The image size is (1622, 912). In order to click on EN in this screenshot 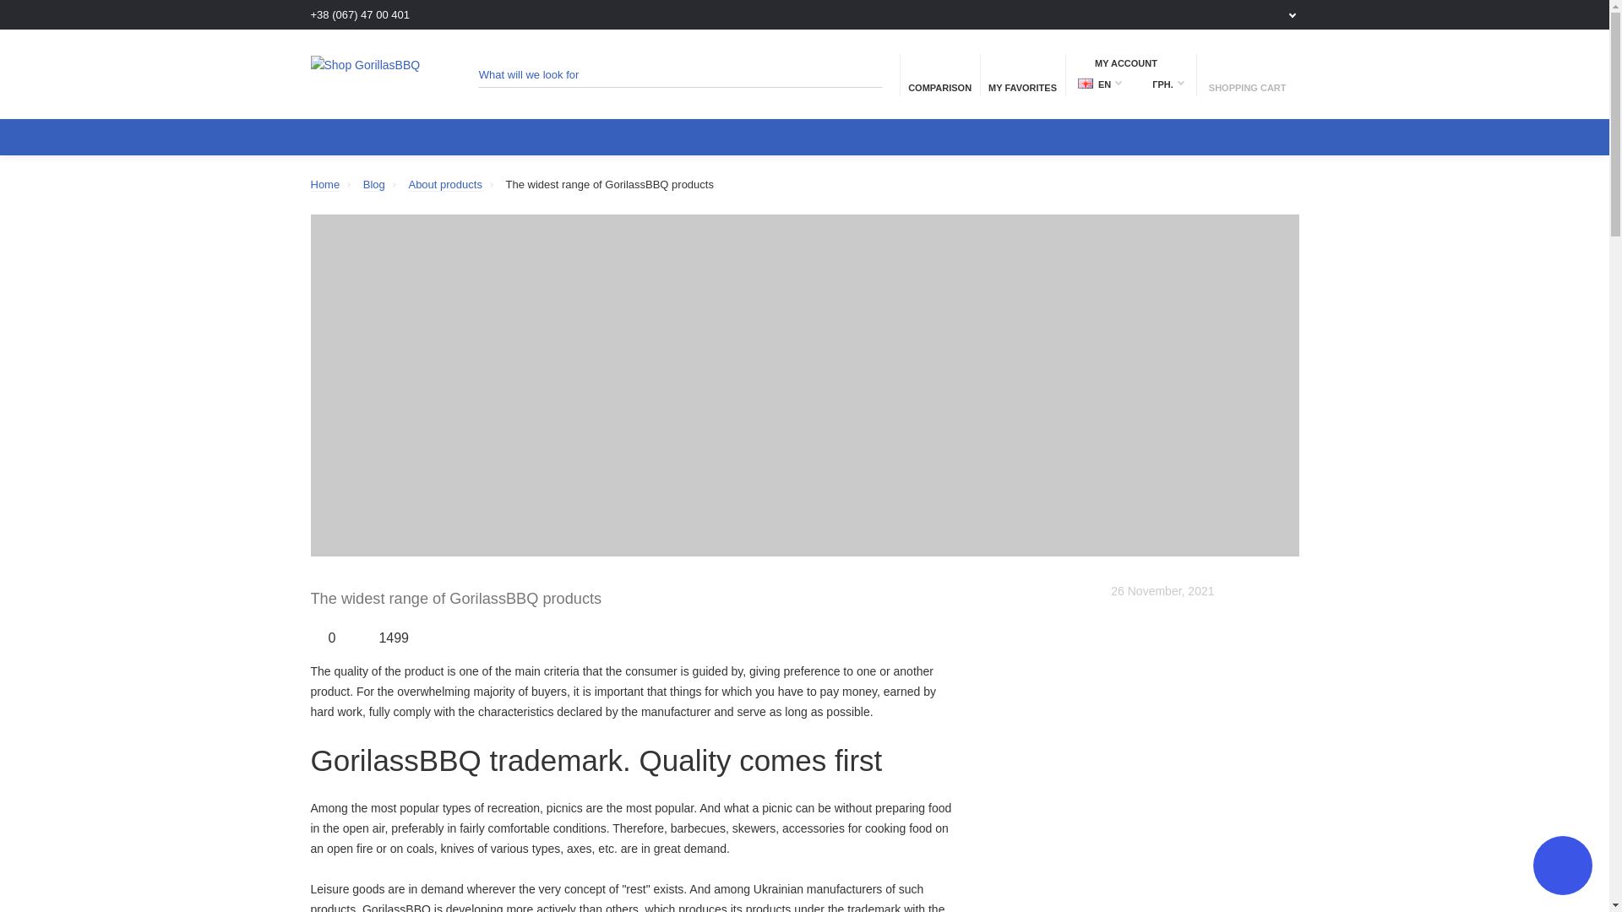, I will do `click(1099, 84)`.